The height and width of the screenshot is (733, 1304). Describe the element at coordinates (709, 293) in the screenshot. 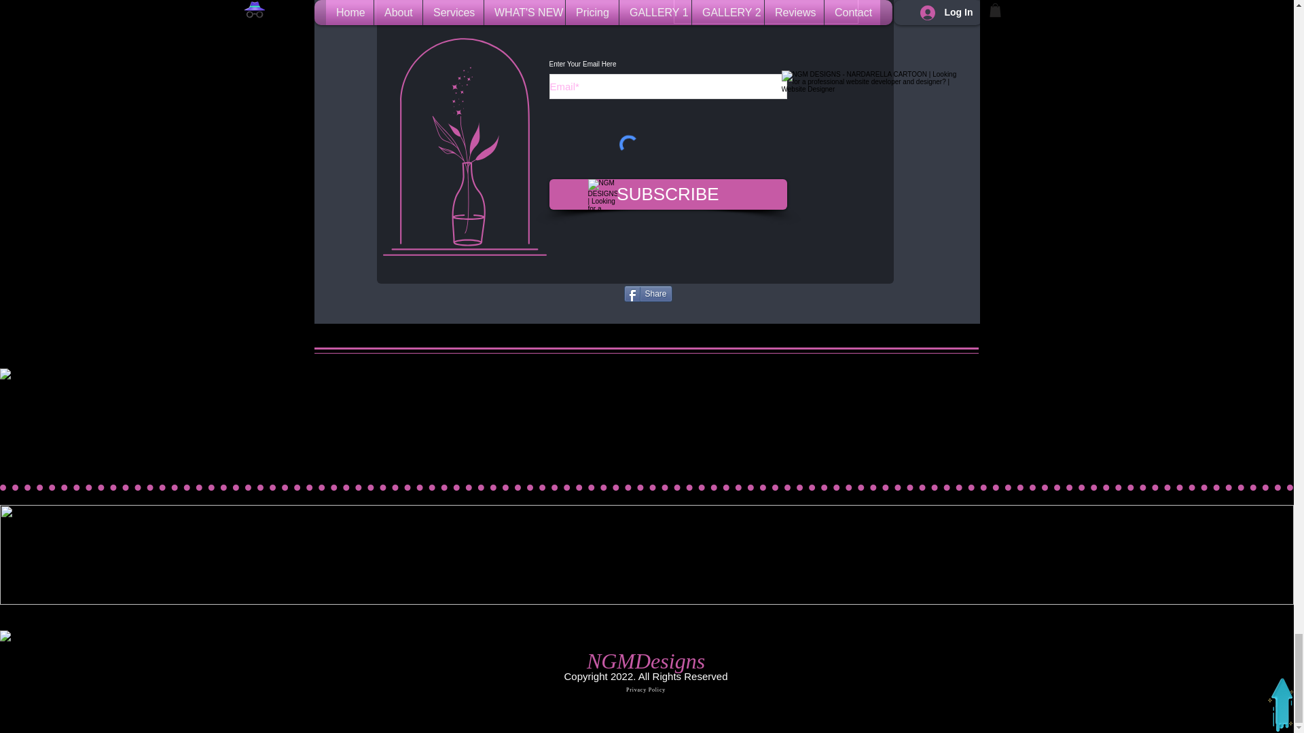

I see `Facebook Like` at that location.